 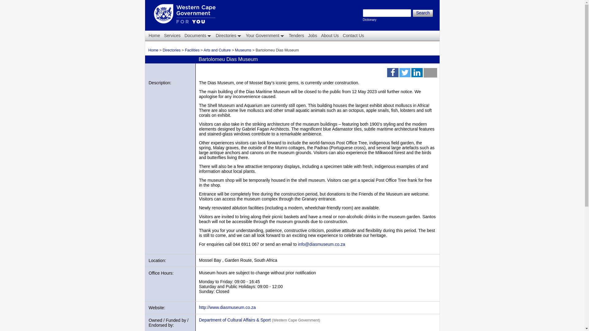 I want to click on Jobs, so click(x=228, y=36).